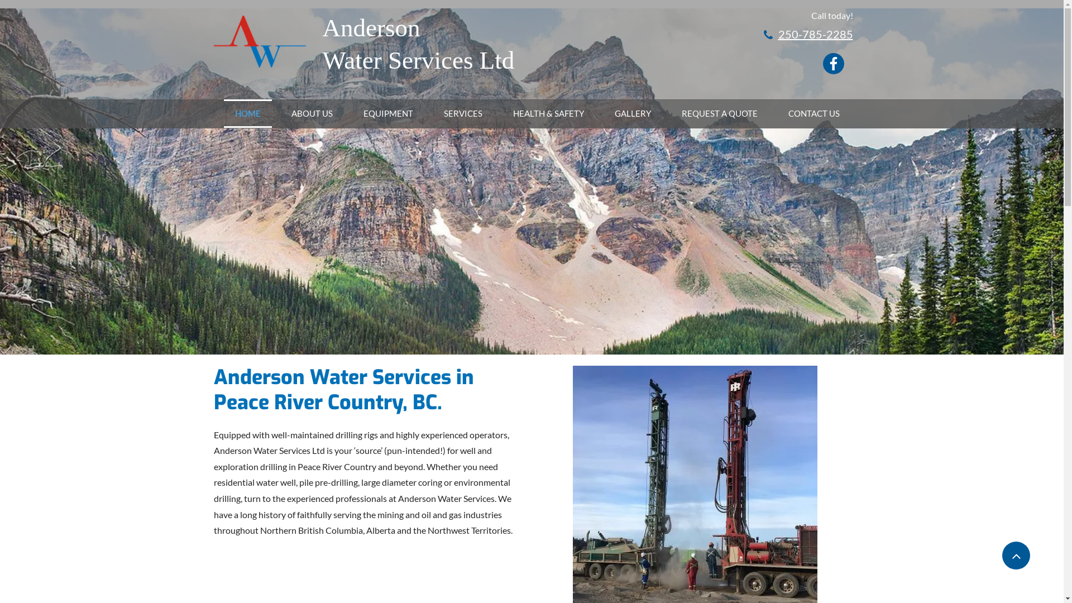  Describe the element at coordinates (372, 28) in the screenshot. I see `Anderson` at that location.